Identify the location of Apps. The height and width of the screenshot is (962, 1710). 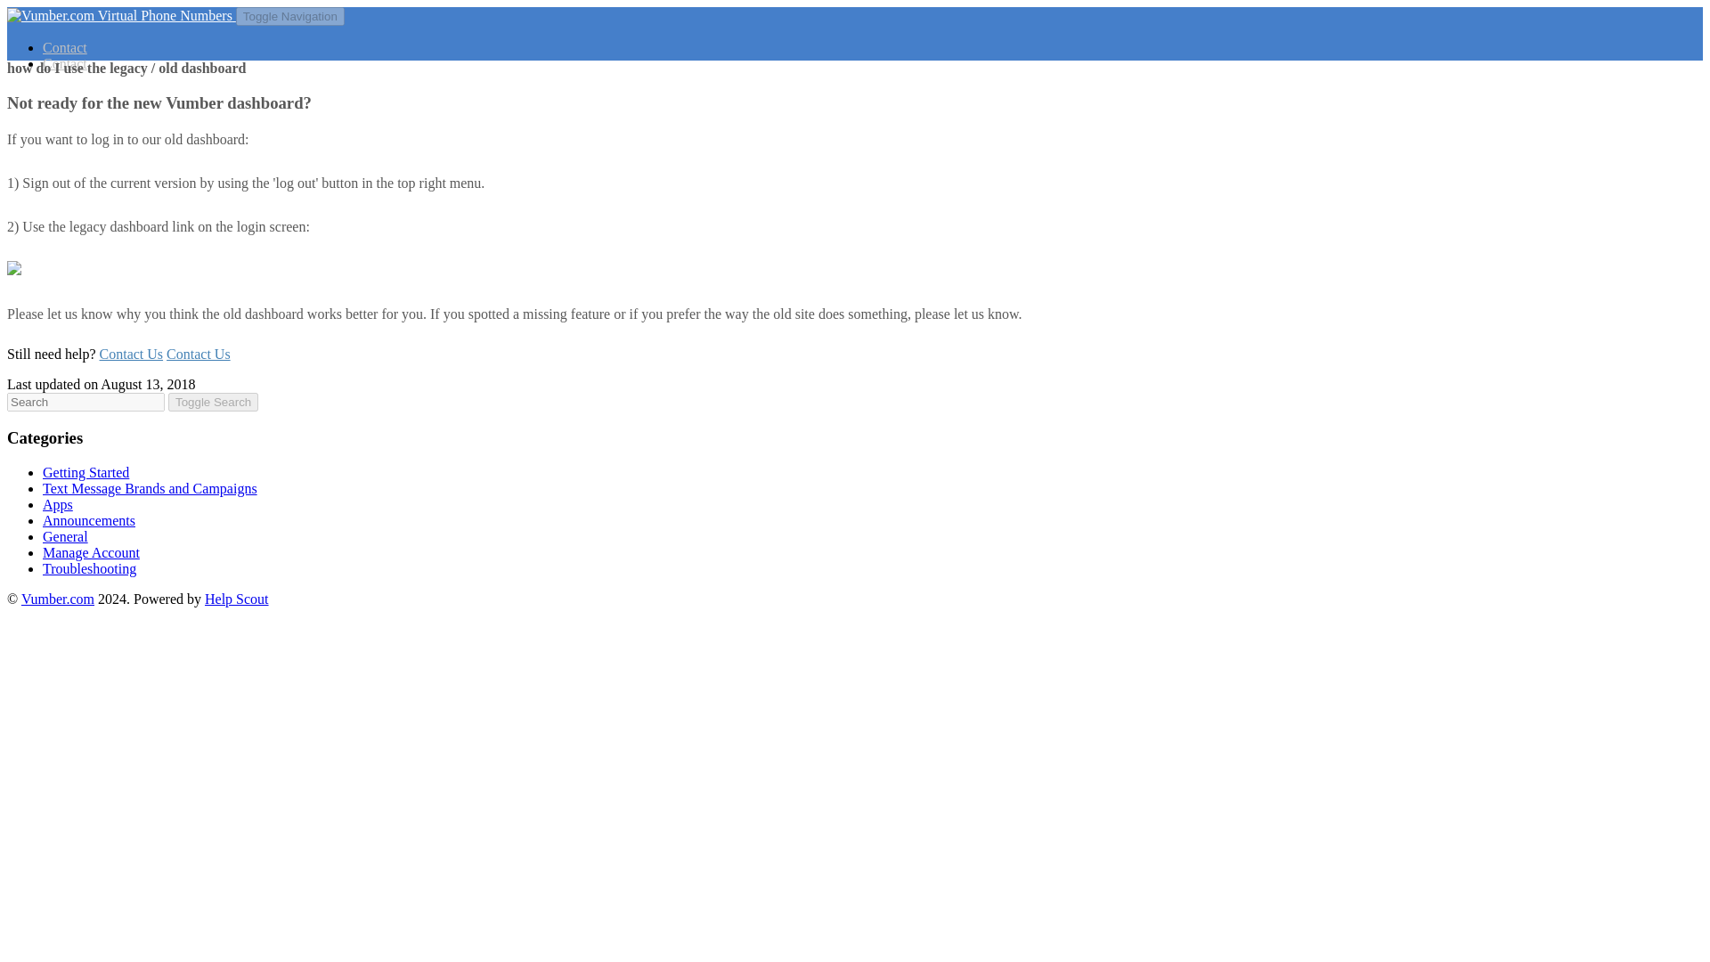
(58, 504).